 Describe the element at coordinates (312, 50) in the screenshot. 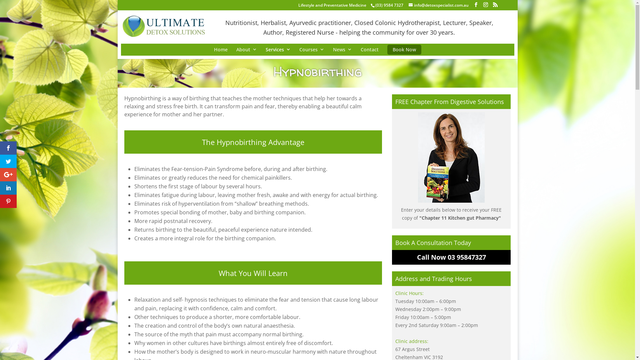

I see `Courses` at that location.